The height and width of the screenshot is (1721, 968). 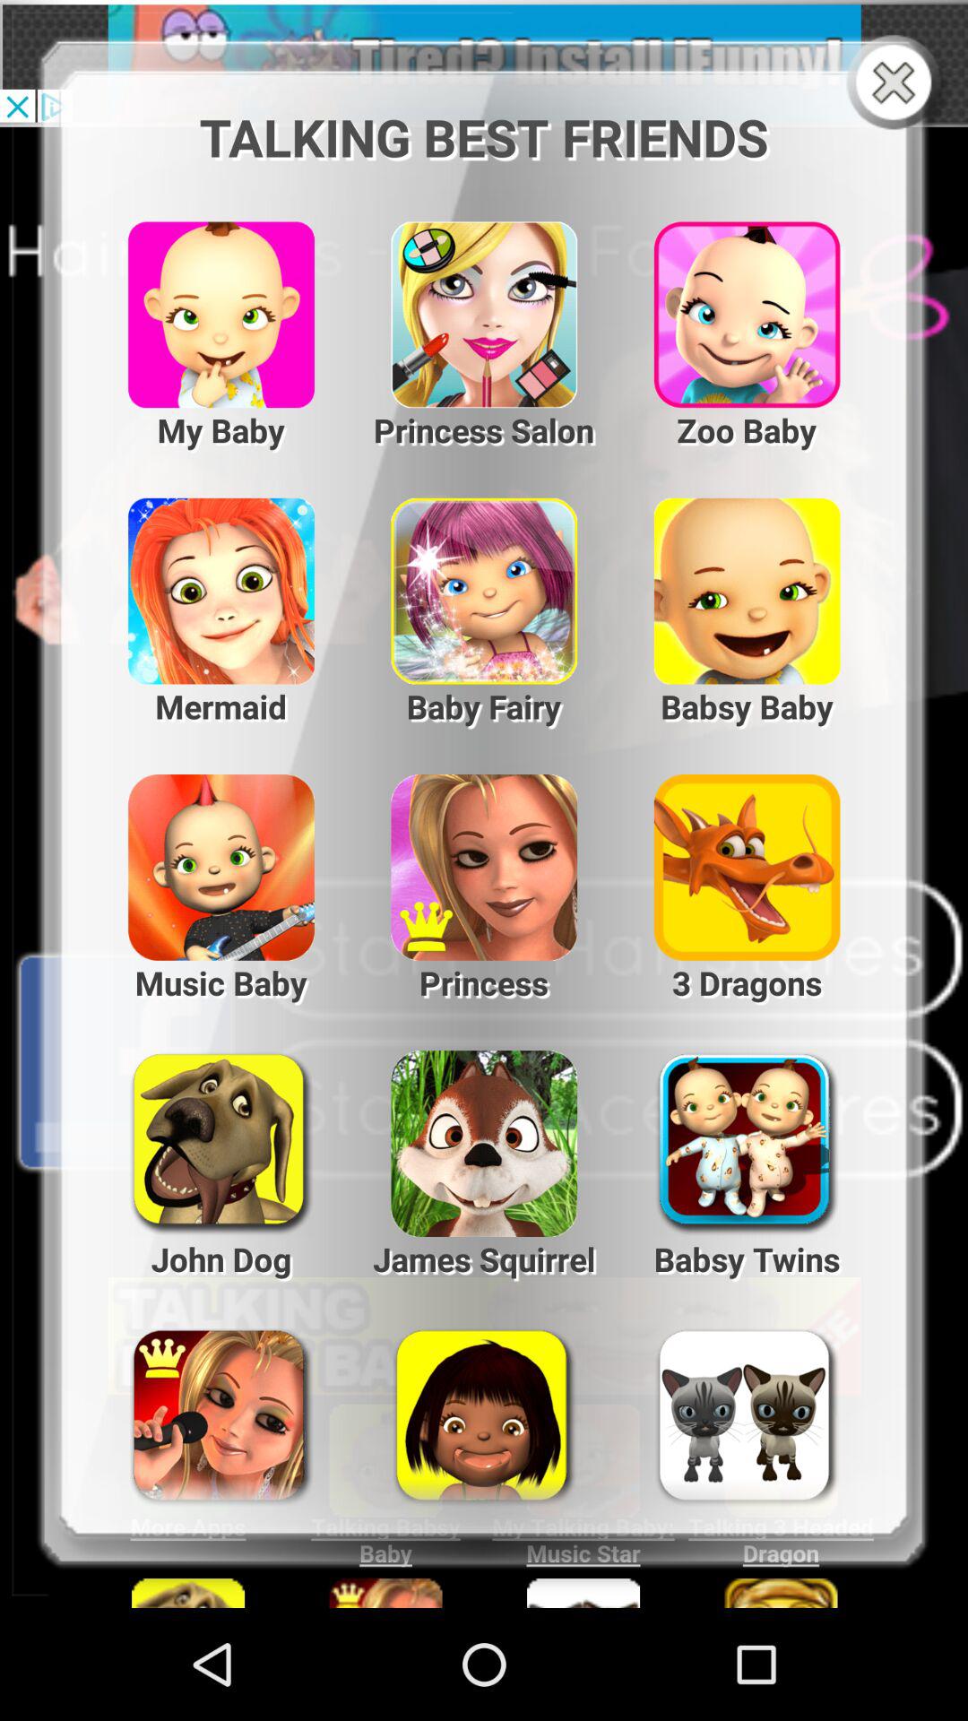 What do you see at coordinates (898, 84) in the screenshot?
I see `close` at bounding box center [898, 84].